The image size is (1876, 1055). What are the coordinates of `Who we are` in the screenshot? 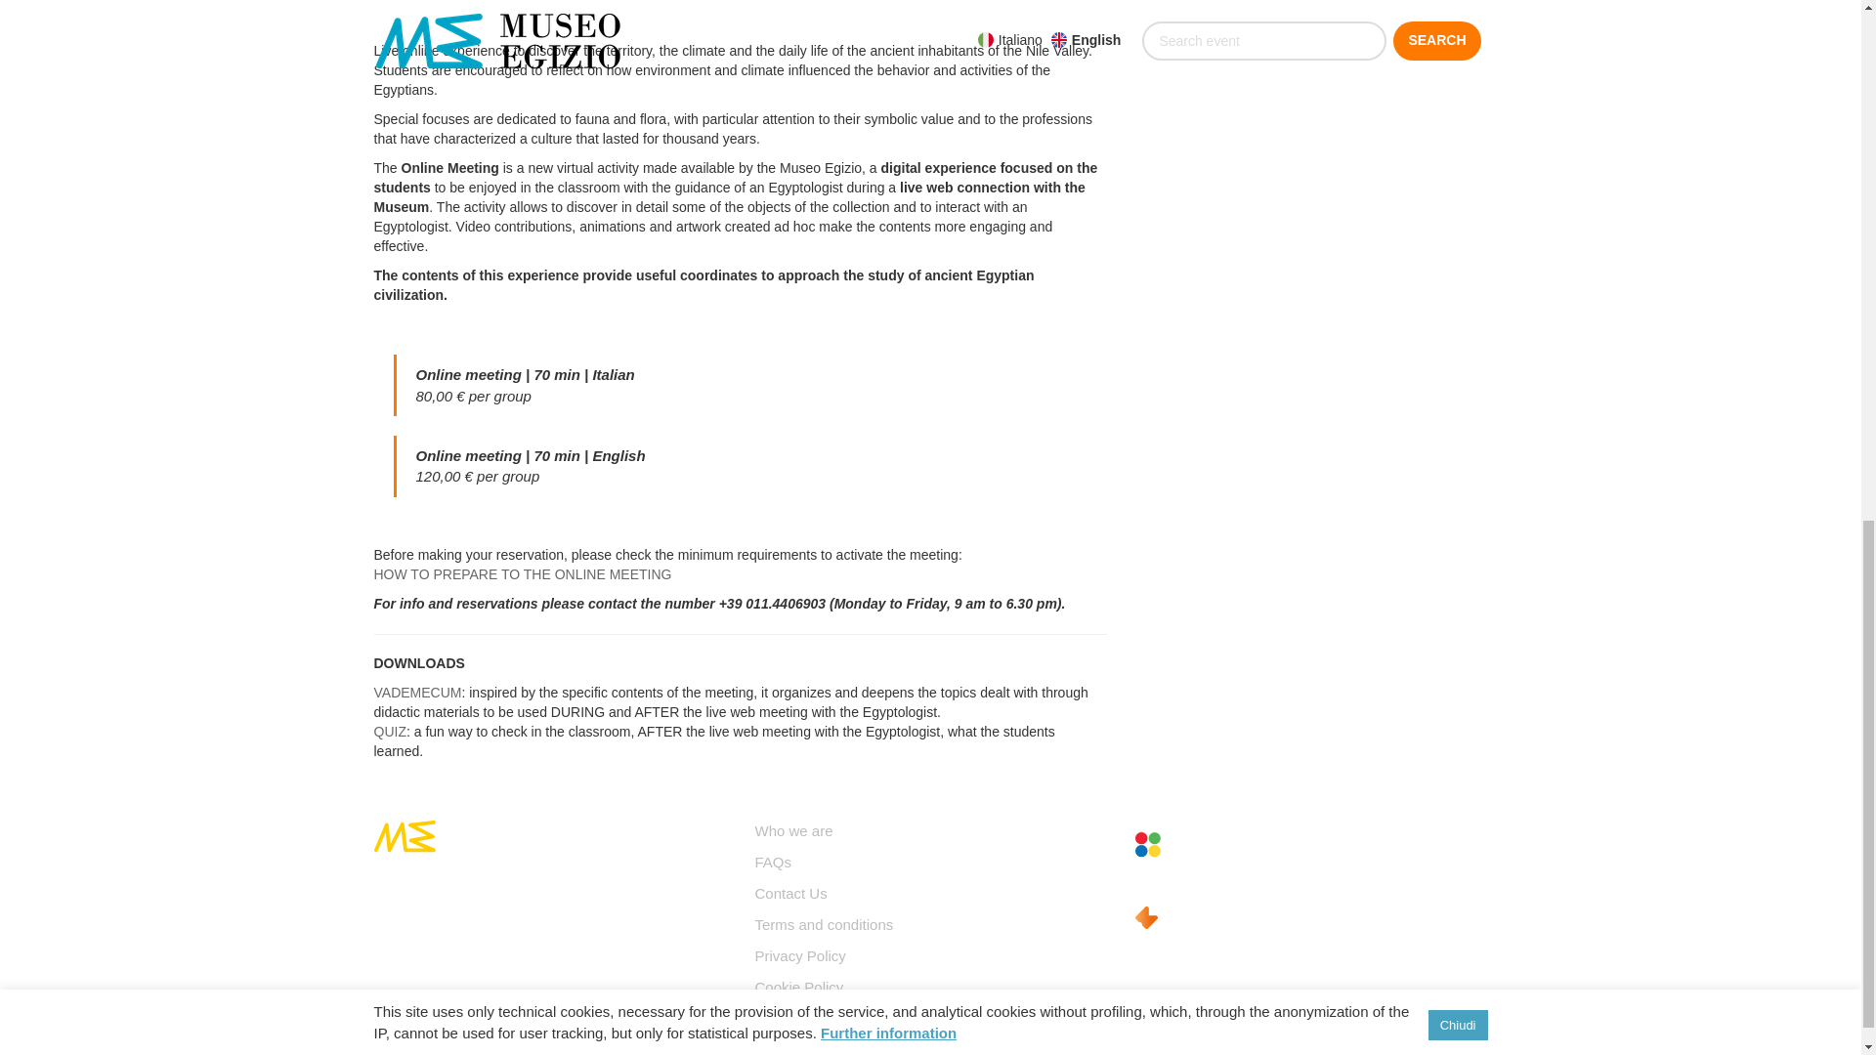 It's located at (793, 830).